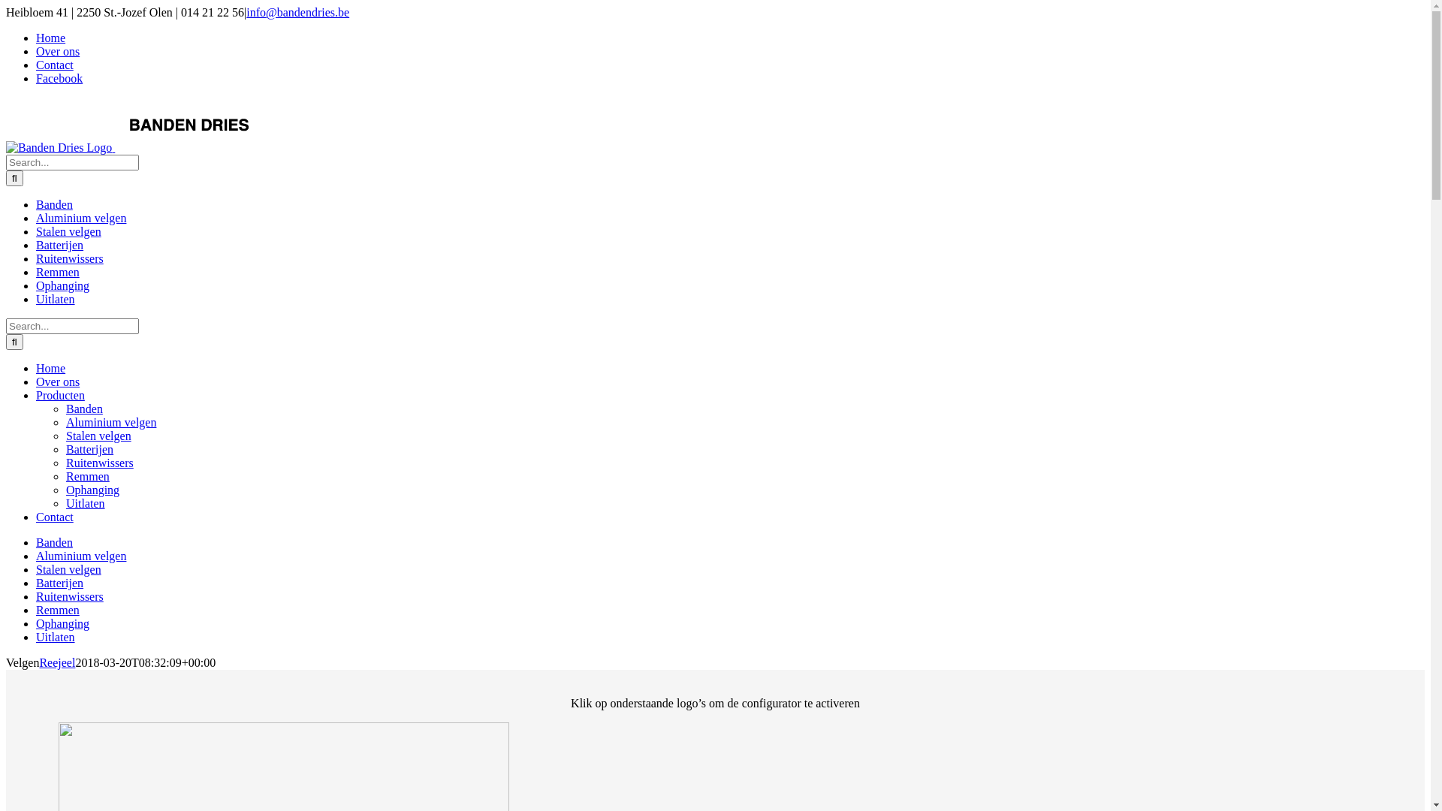  Describe the element at coordinates (100, 463) in the screenshot. I see `Ruitenwissers` at that location.